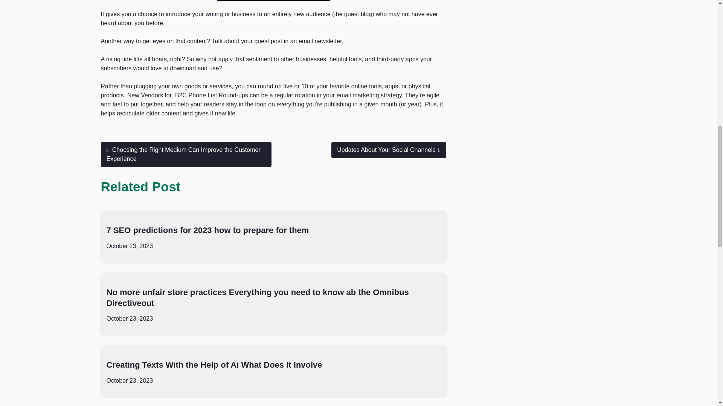 Image resolution: width=723 pixels, height=406 pixels. What do you see at coordinates (389, 150) in the screenshot?
I see `Updates About Your Social Channels` at bounding box center [389, 150].